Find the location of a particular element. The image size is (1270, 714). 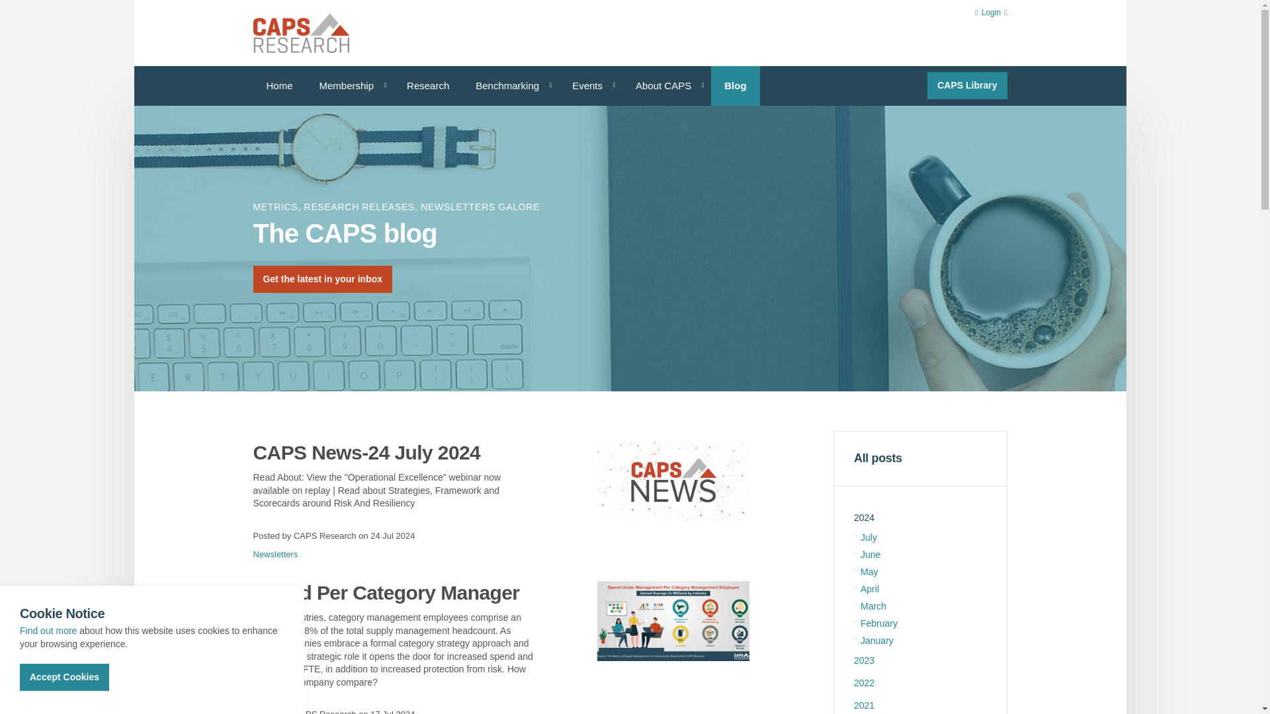

CAPS Library is located at coordinates (967, 86).